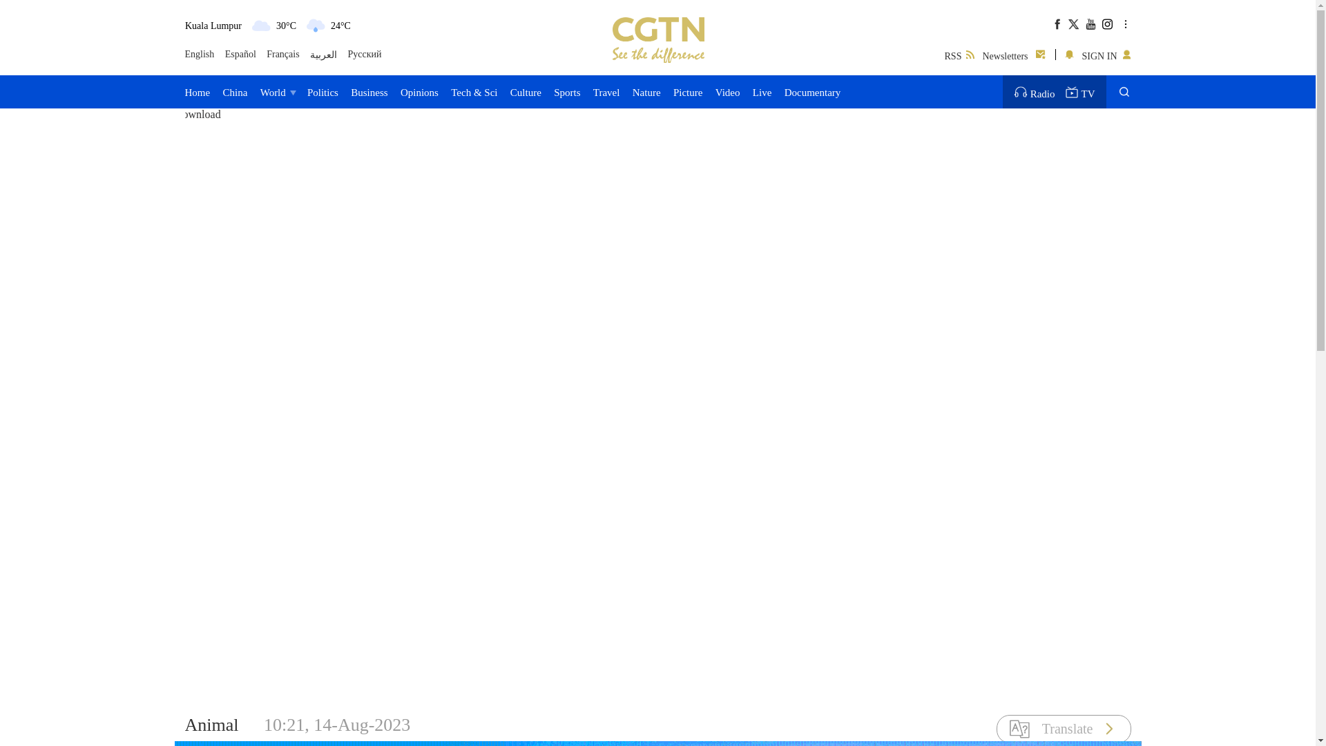 Image resolution: width=1326 pixels, height=746 pixels. Describe the element at coordinates (959, 54) in the screenshot. I see `RSS` at that location.